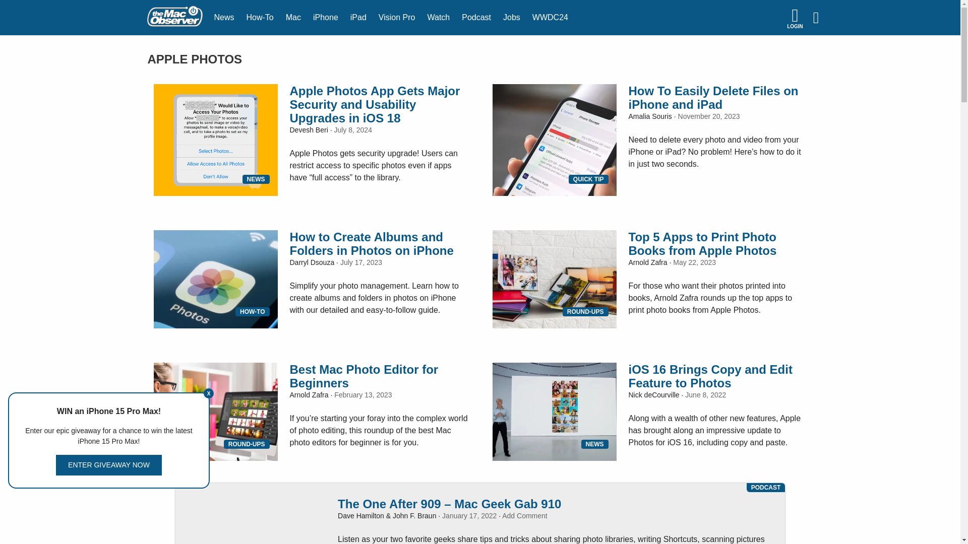 The width and height of the screenshot is (968, 544). I want to click on Watch, so click(439, 18).